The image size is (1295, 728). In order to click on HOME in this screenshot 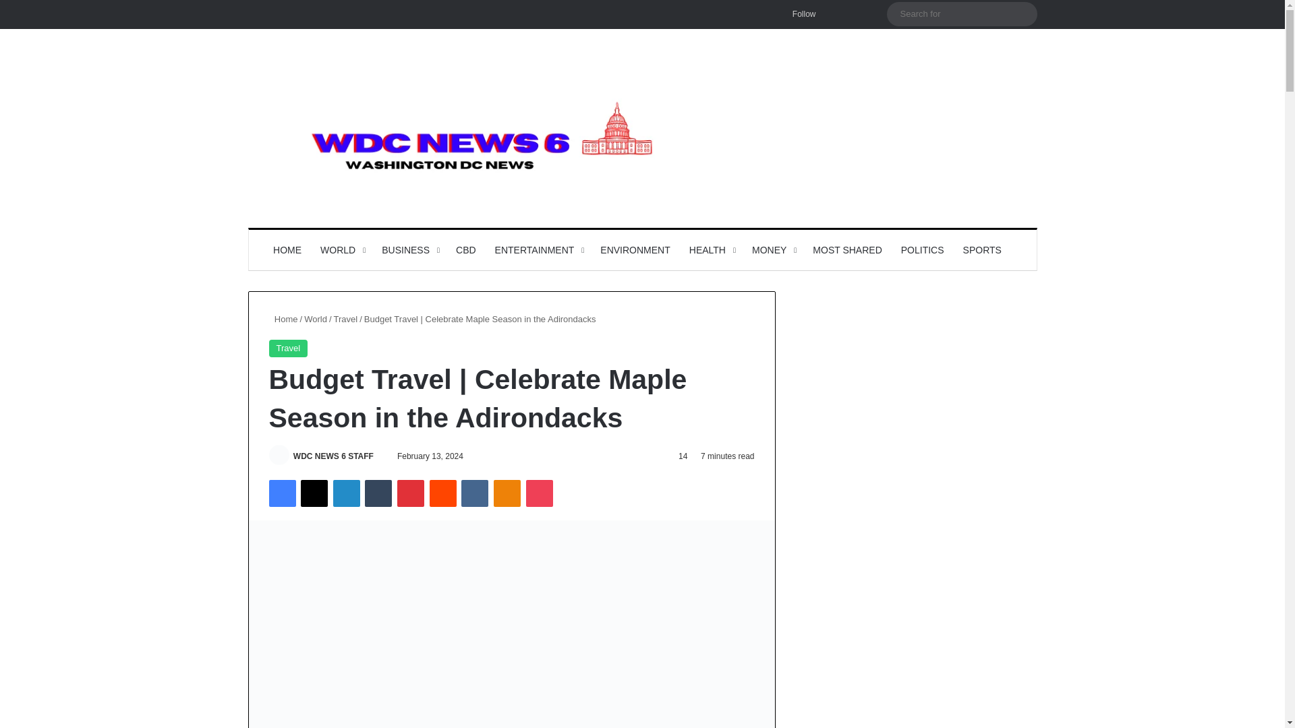, I will do `click(287, 249)`.